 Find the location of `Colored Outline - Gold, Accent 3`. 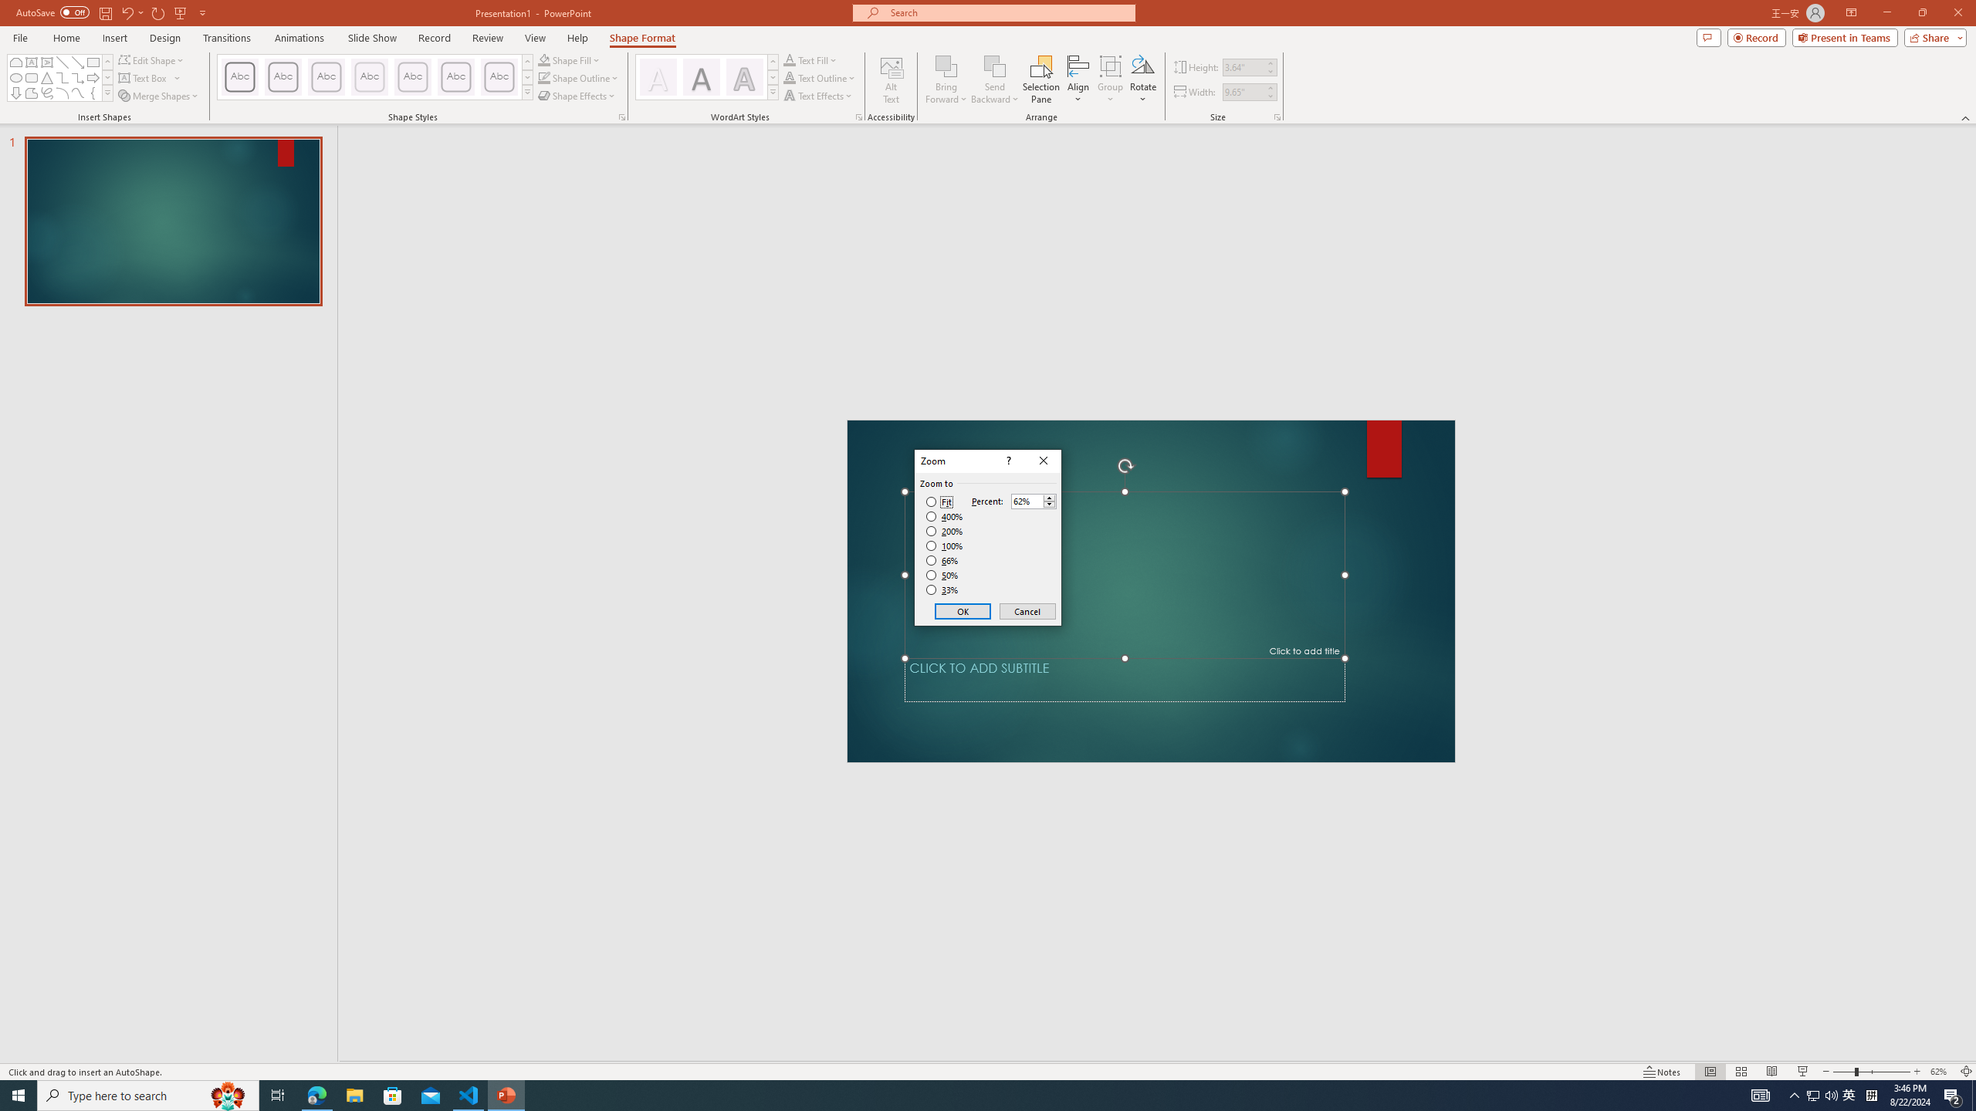

Colored Outline - Gold, Accent 3 is located at coordinates (369, 77).